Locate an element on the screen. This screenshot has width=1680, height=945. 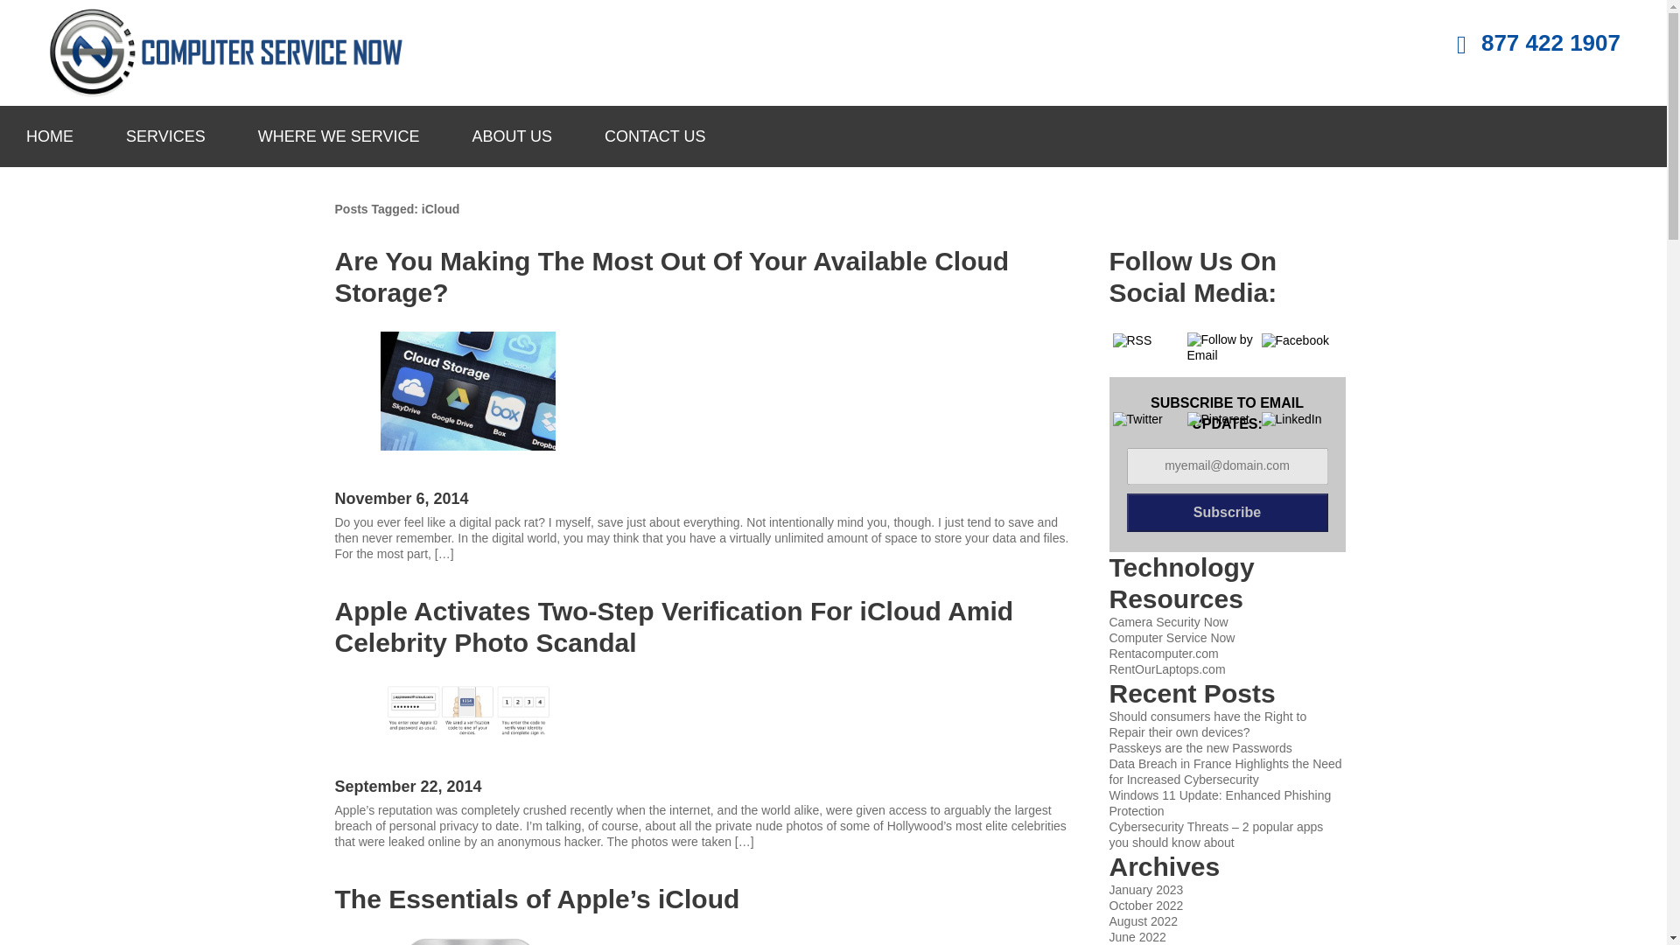
Computer Service Now is located at coordinates (1172, 637).